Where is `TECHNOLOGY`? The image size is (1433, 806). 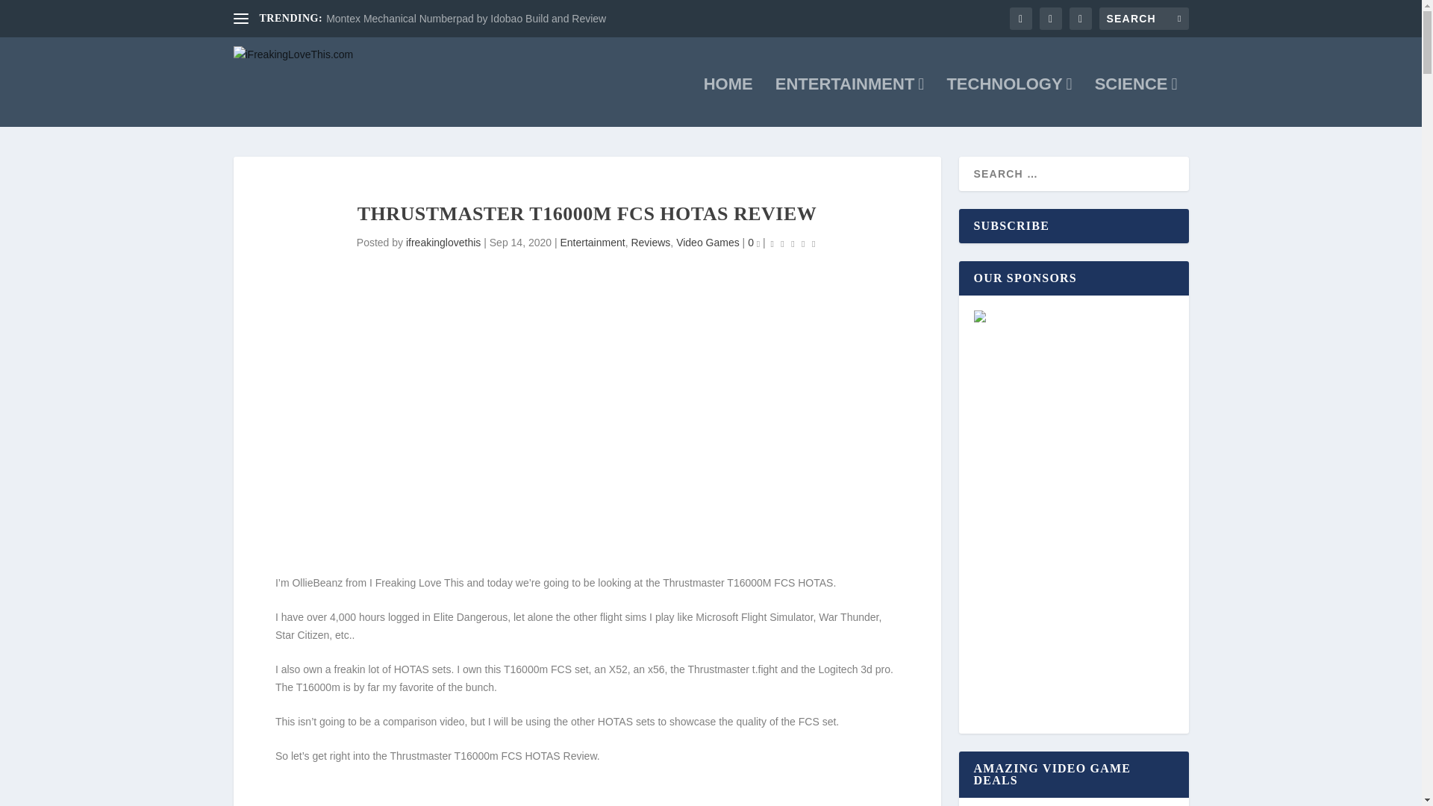
TECHNOLOGY is located at coordinates (1009, 101).